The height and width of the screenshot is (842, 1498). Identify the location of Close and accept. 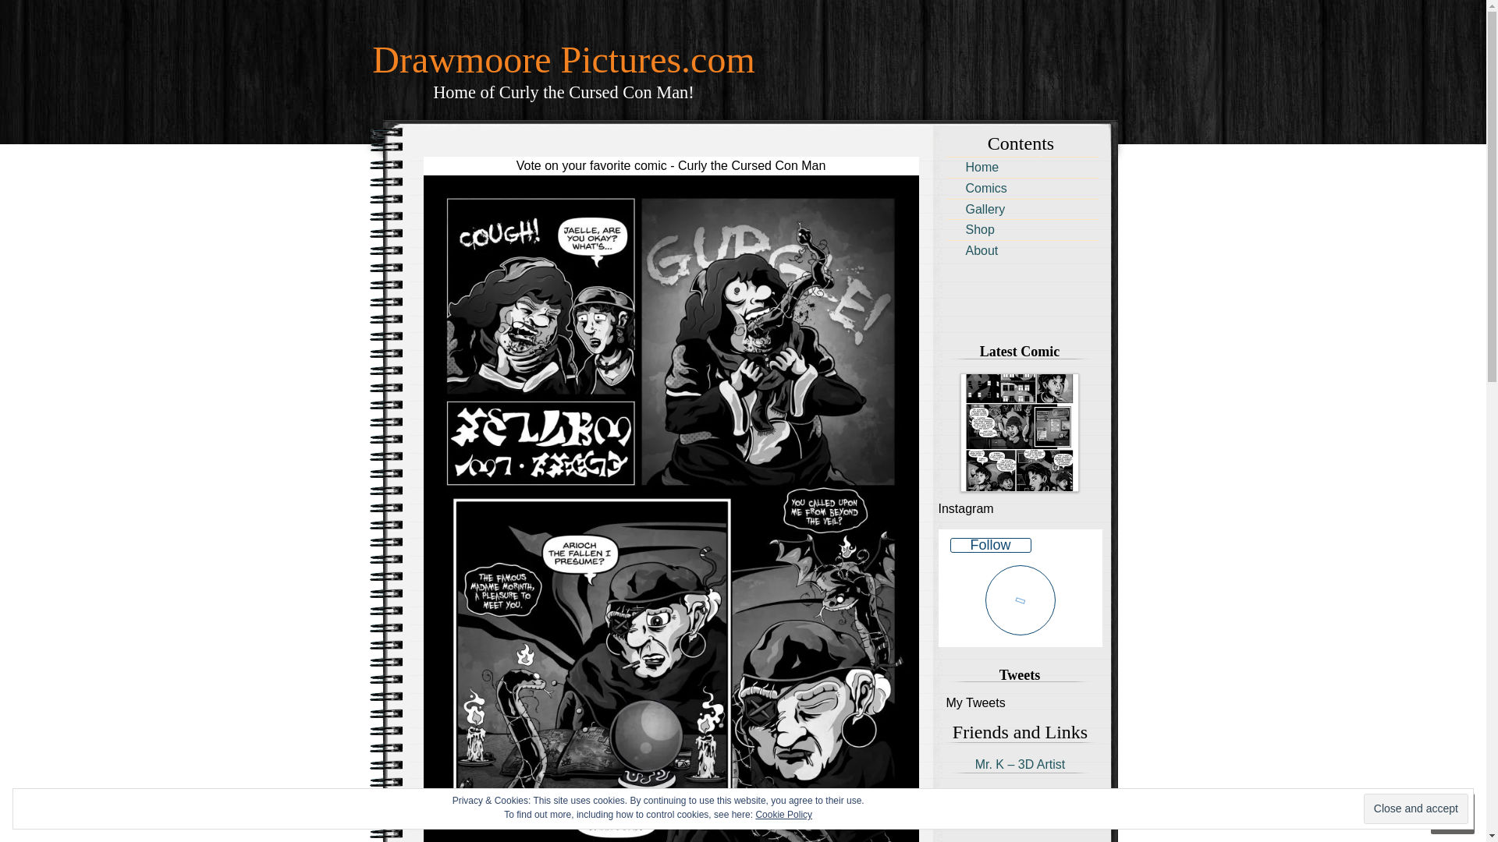
(671, 165).